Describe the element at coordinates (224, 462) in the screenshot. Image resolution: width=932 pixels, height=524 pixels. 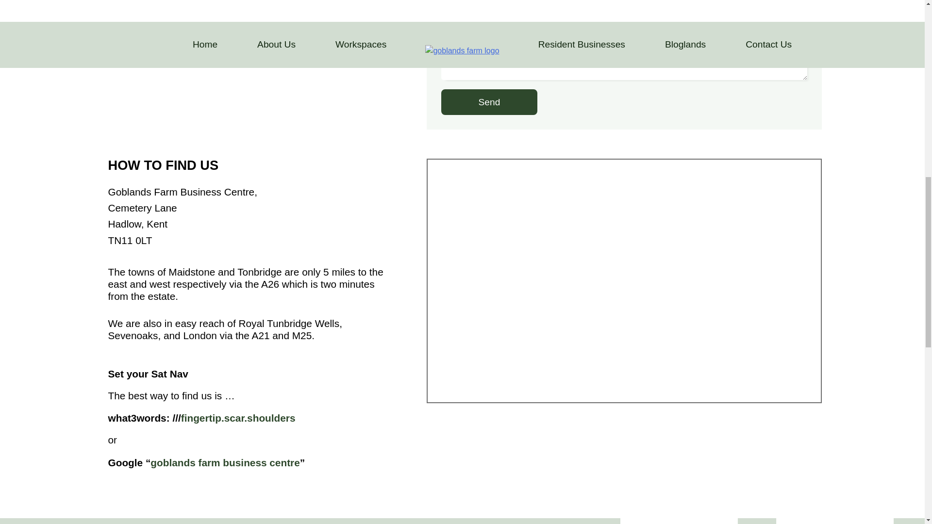
I see `goblands farm business centre` at that location.